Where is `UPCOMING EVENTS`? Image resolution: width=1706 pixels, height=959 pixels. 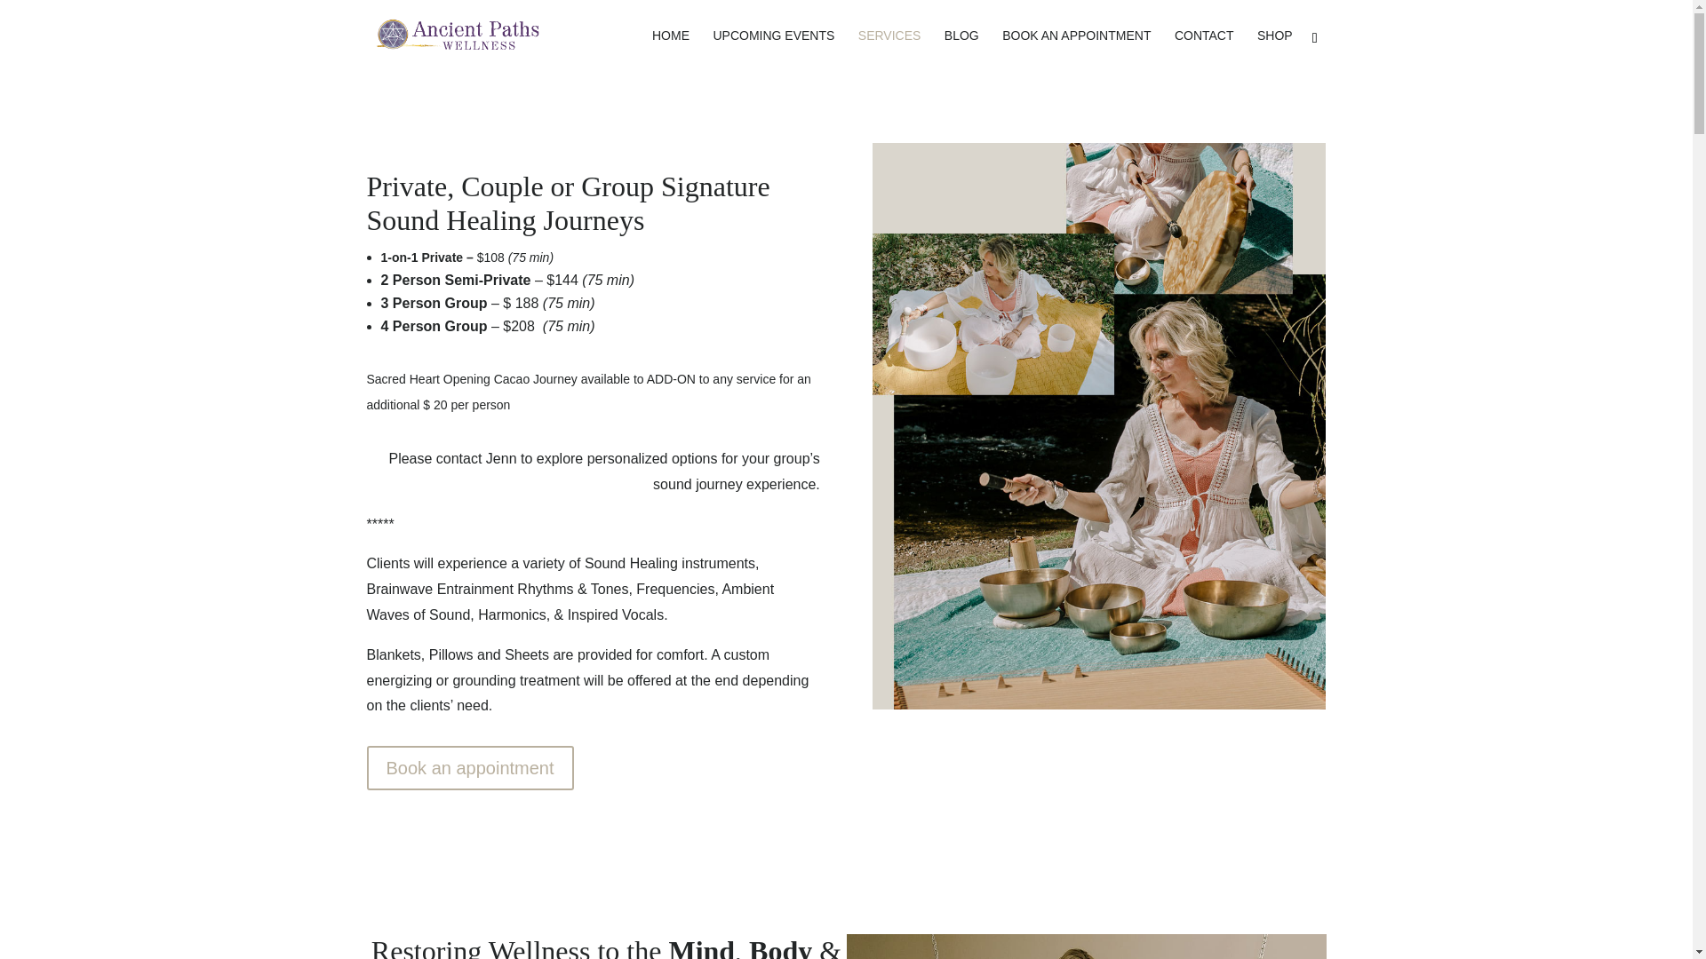 UPCOMING EVENTS is located at coordinates (773, 50).